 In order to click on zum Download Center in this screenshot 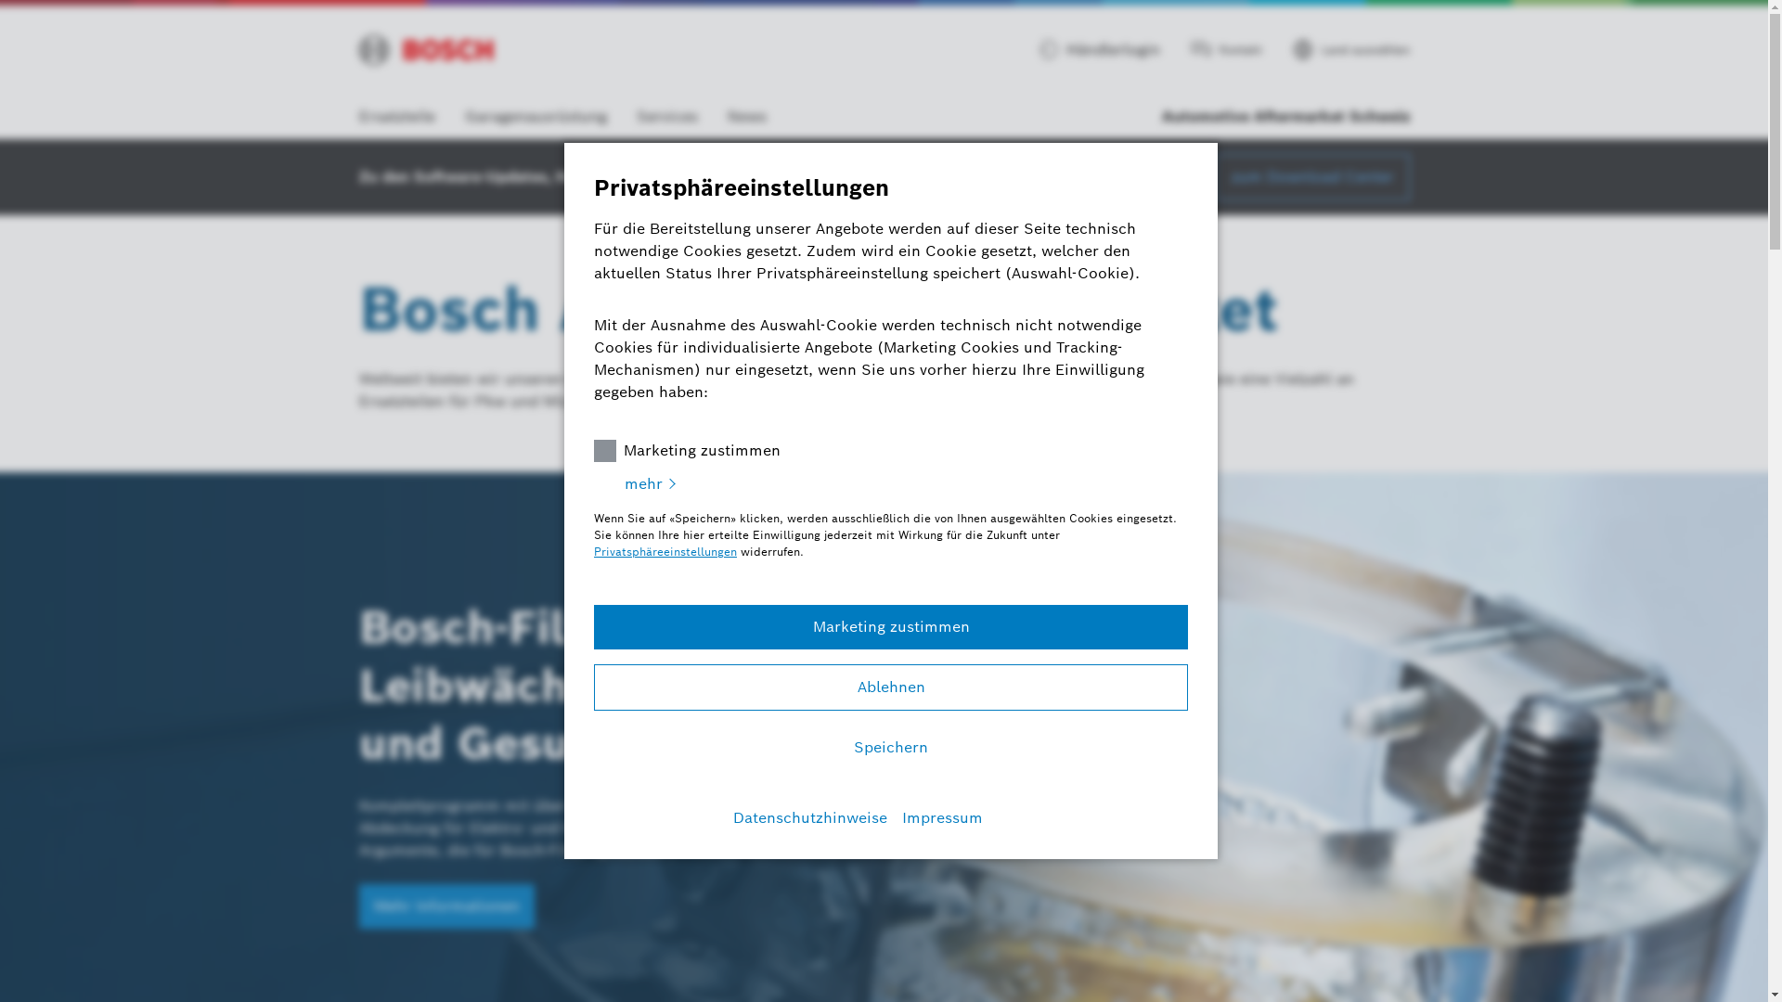, I will do `click(1312, 177)`.